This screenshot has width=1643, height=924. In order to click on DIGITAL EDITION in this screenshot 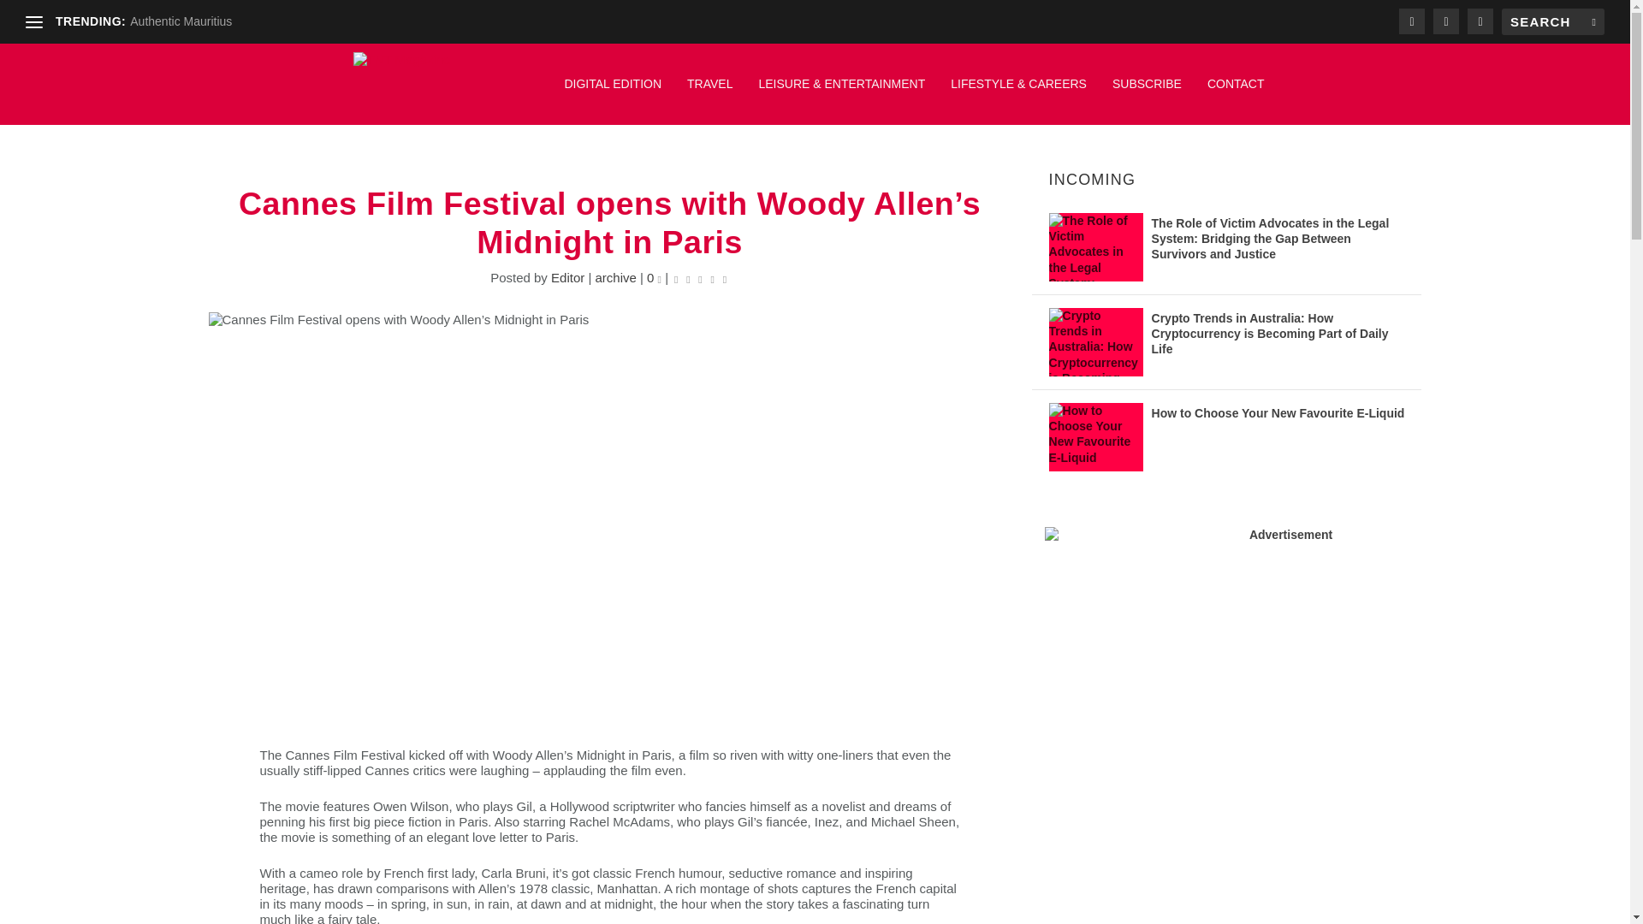, I will do `click(613, 92)`.